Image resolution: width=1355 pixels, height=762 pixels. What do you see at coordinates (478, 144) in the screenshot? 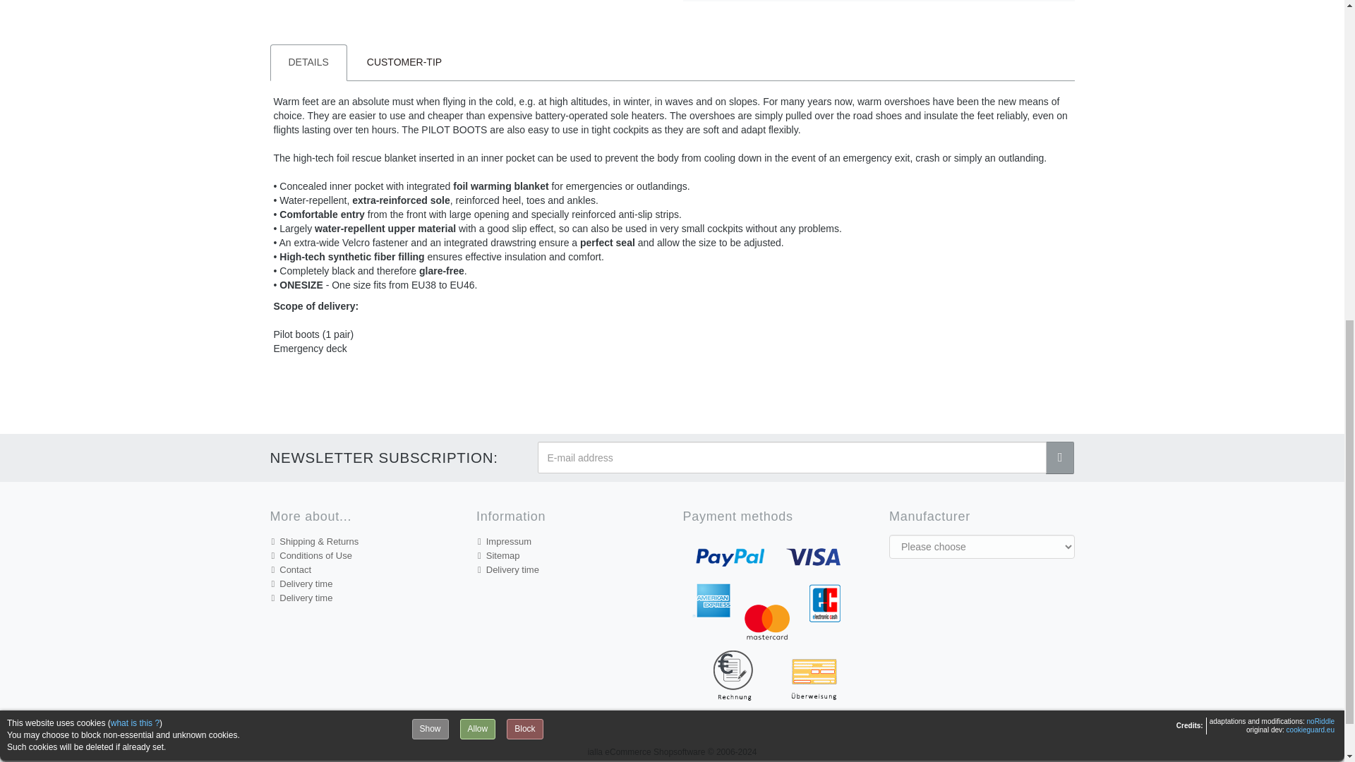
I see `Allow` at bounding box center [478, 144].